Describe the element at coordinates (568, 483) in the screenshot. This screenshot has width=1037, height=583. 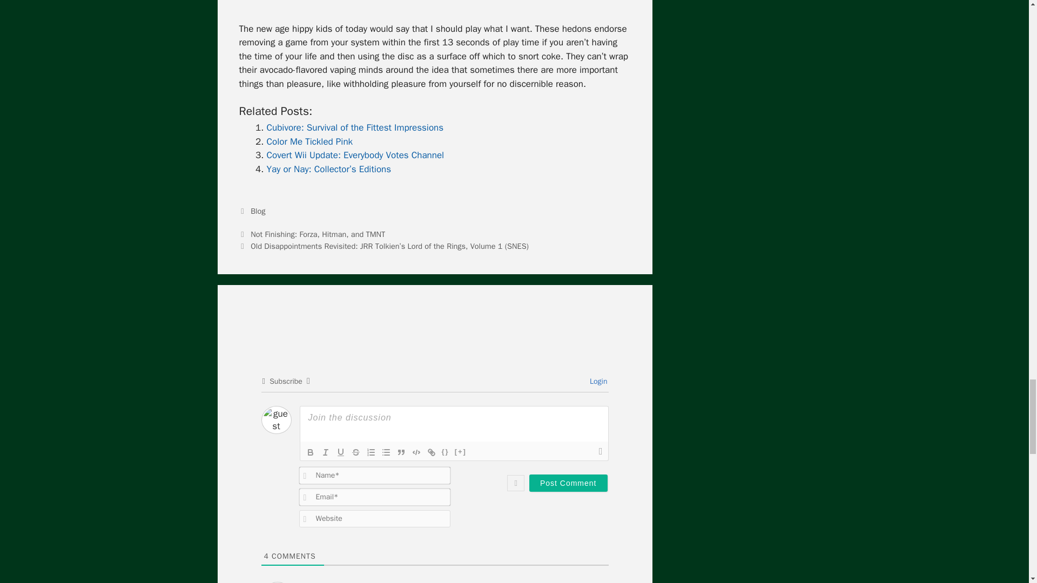
I see `Post Comment` at that location.